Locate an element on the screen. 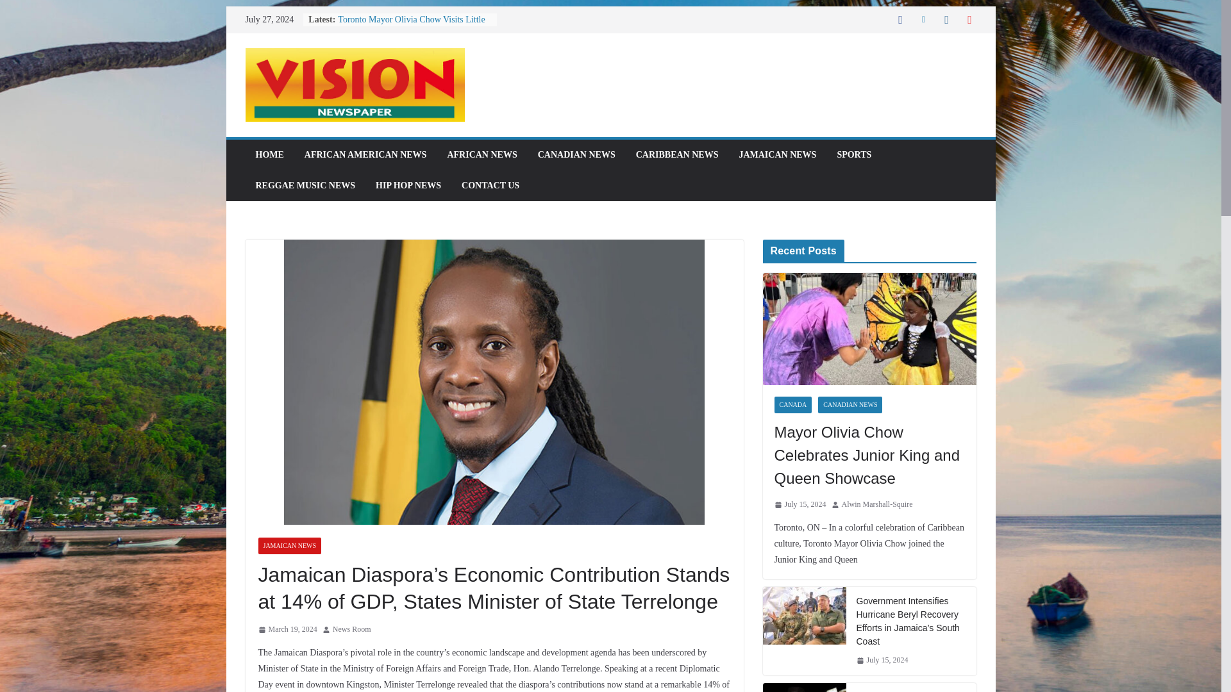  News Room is located at coordinates (351, 629).